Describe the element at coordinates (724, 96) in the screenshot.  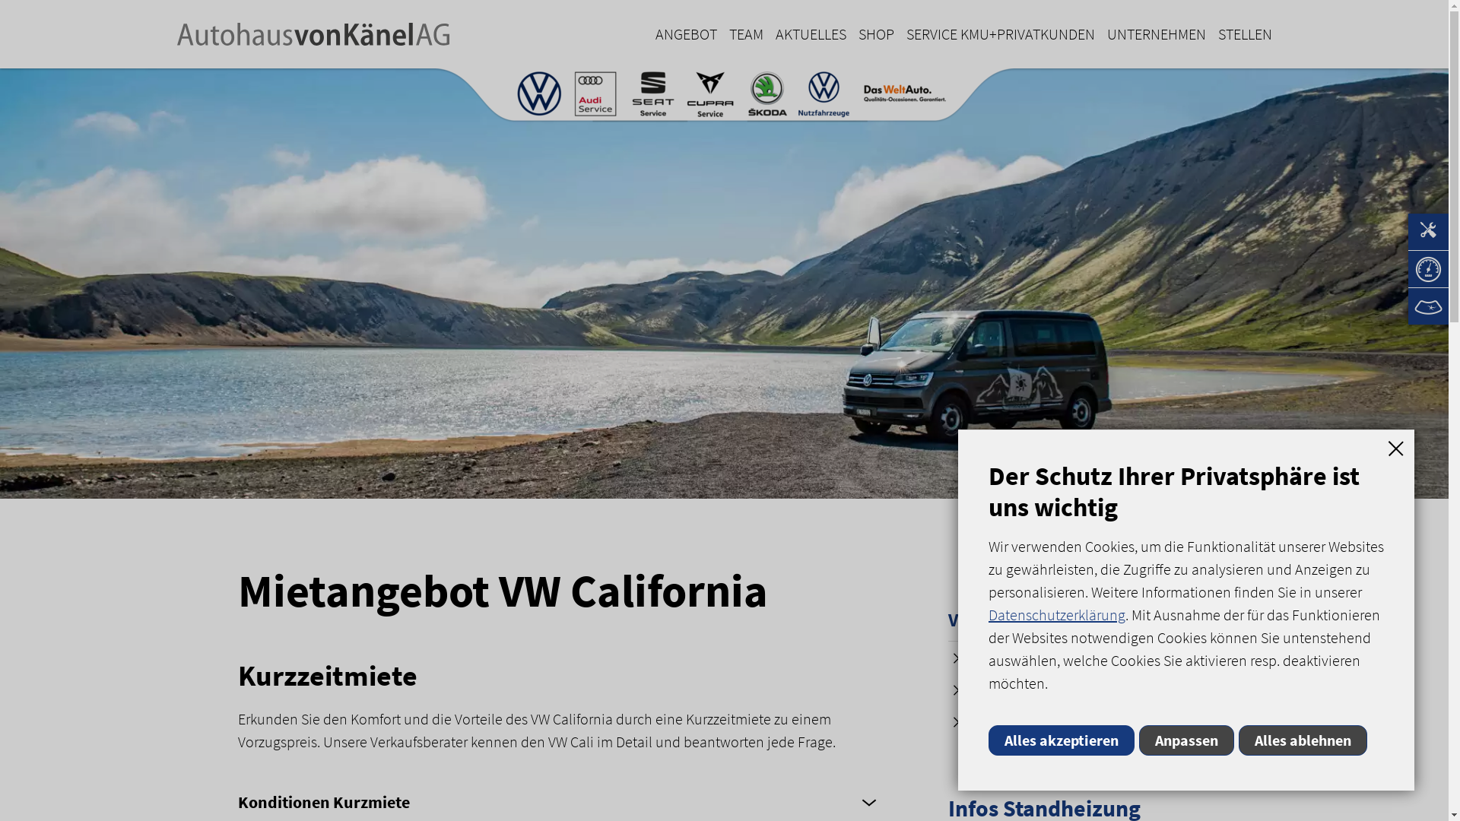
I see `Unsere Marken` at that location.